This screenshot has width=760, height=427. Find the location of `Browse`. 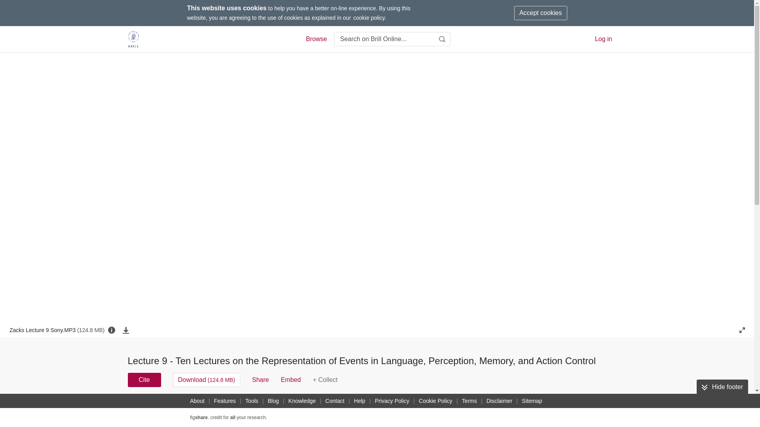

Browse is located at coordinates (316, 39).